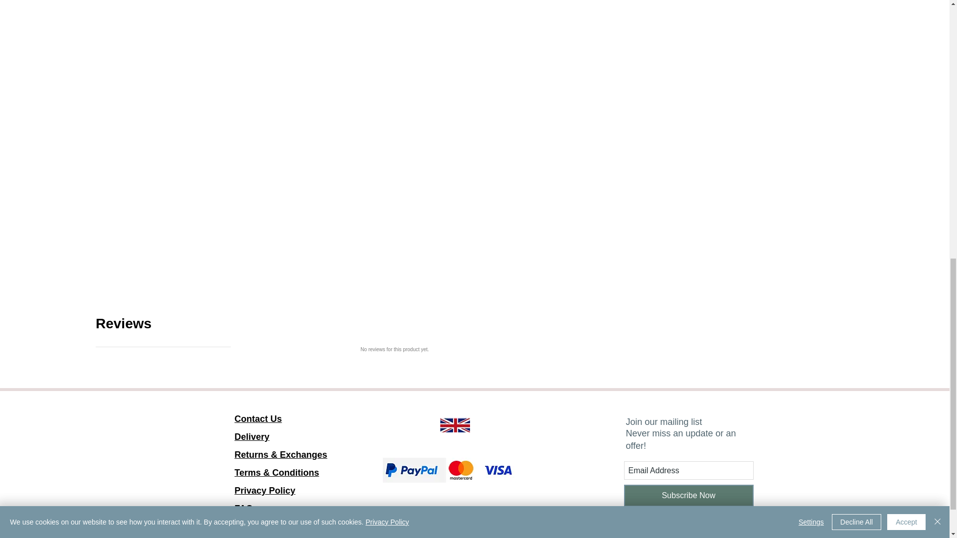 This screenshot has width=957, height=538. What do you see at coordinates (455, 425) in the screenshot?
I see `Subscribe Now` at bounding box center [455, 425].